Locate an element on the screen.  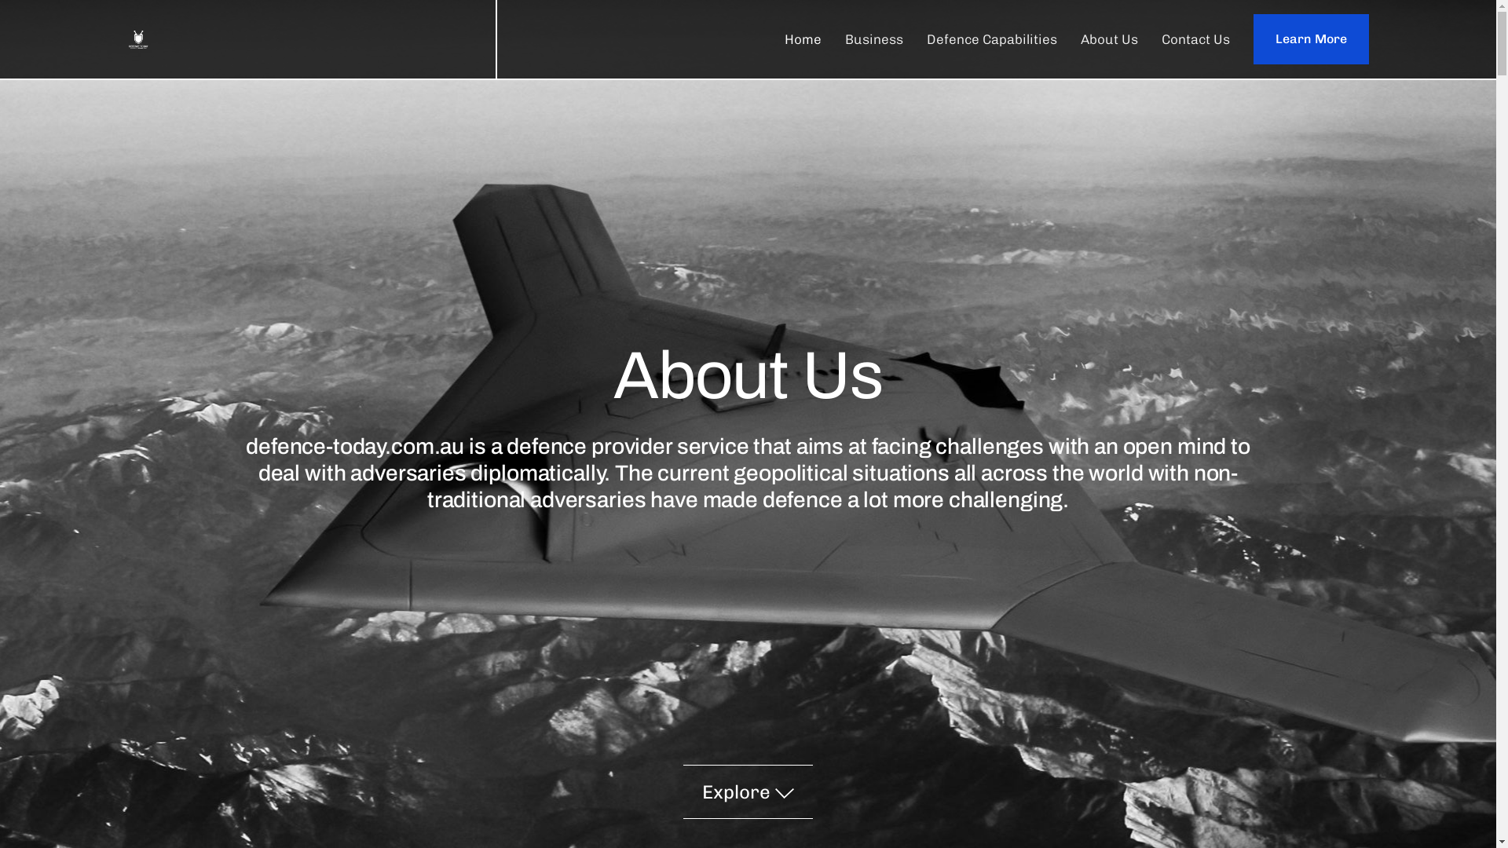
About Us is located at coordinates (1109, 39).